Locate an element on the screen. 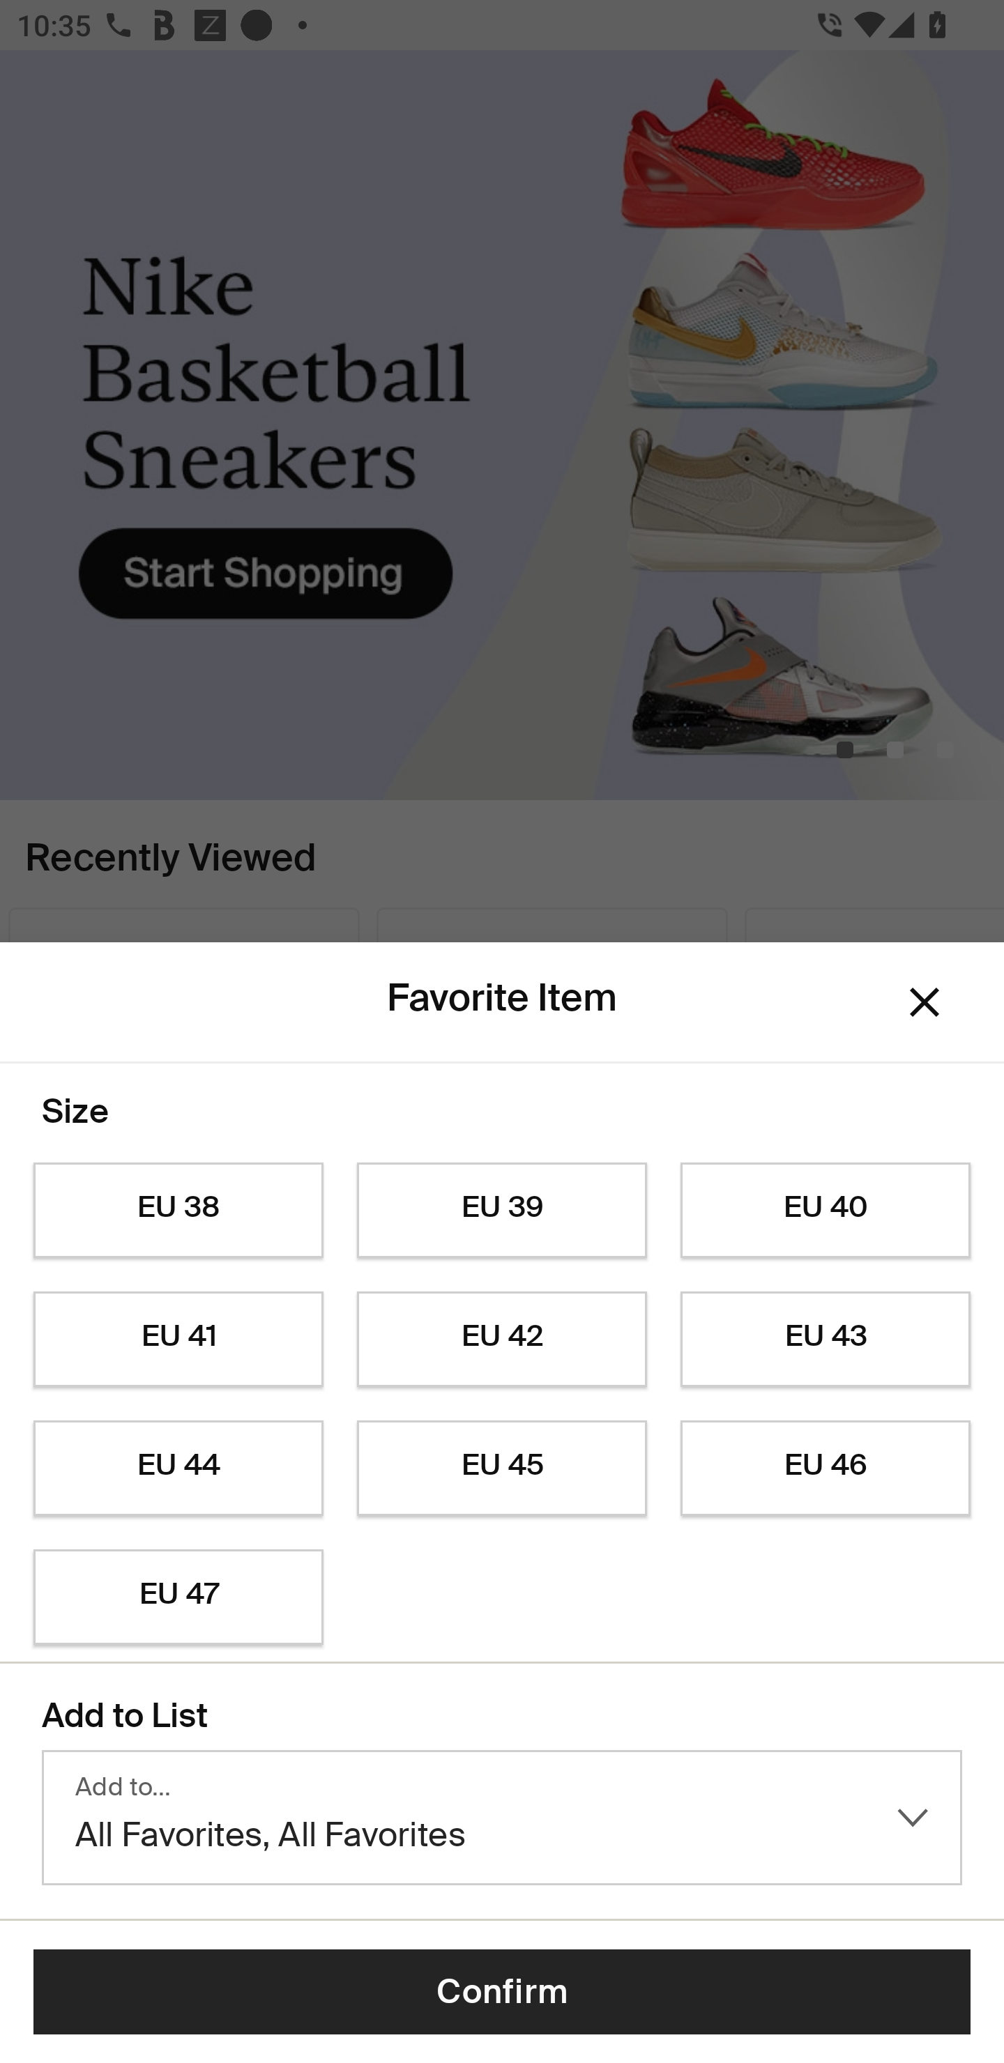 This screenshot has height=2063, width=1004. Add to… All Favorites, All Favorites is located at coordinates (502, 1818).